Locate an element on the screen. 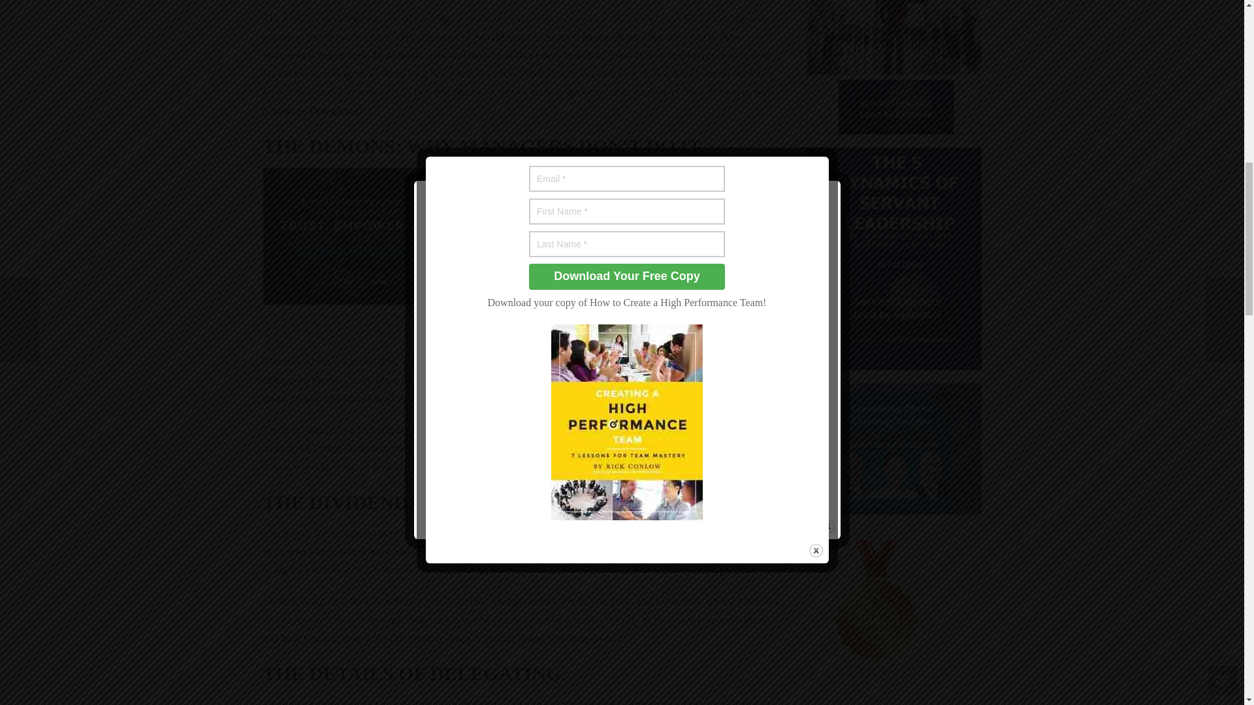 This screenshot has width=1254, height=705. leadership blogs is located at coordinates (876, 610).